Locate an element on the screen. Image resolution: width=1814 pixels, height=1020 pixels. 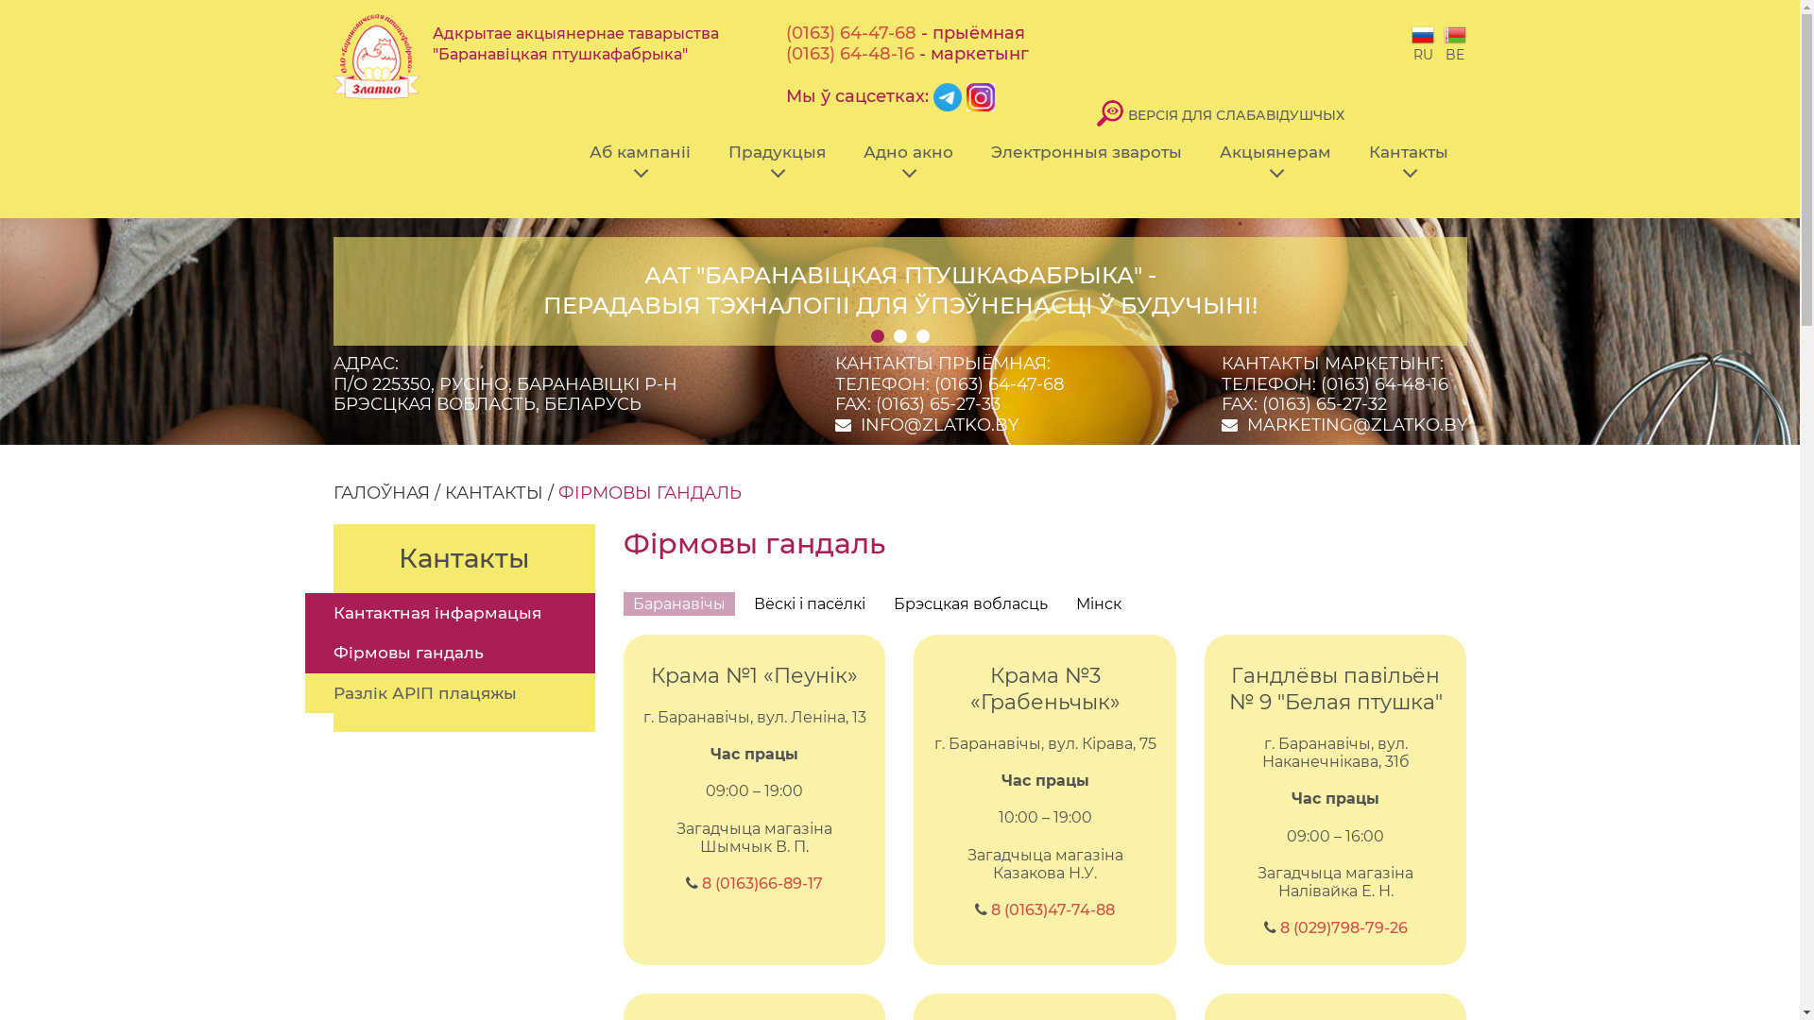
8 (0163)47-74-88 is located at coordinates (1052, 910).